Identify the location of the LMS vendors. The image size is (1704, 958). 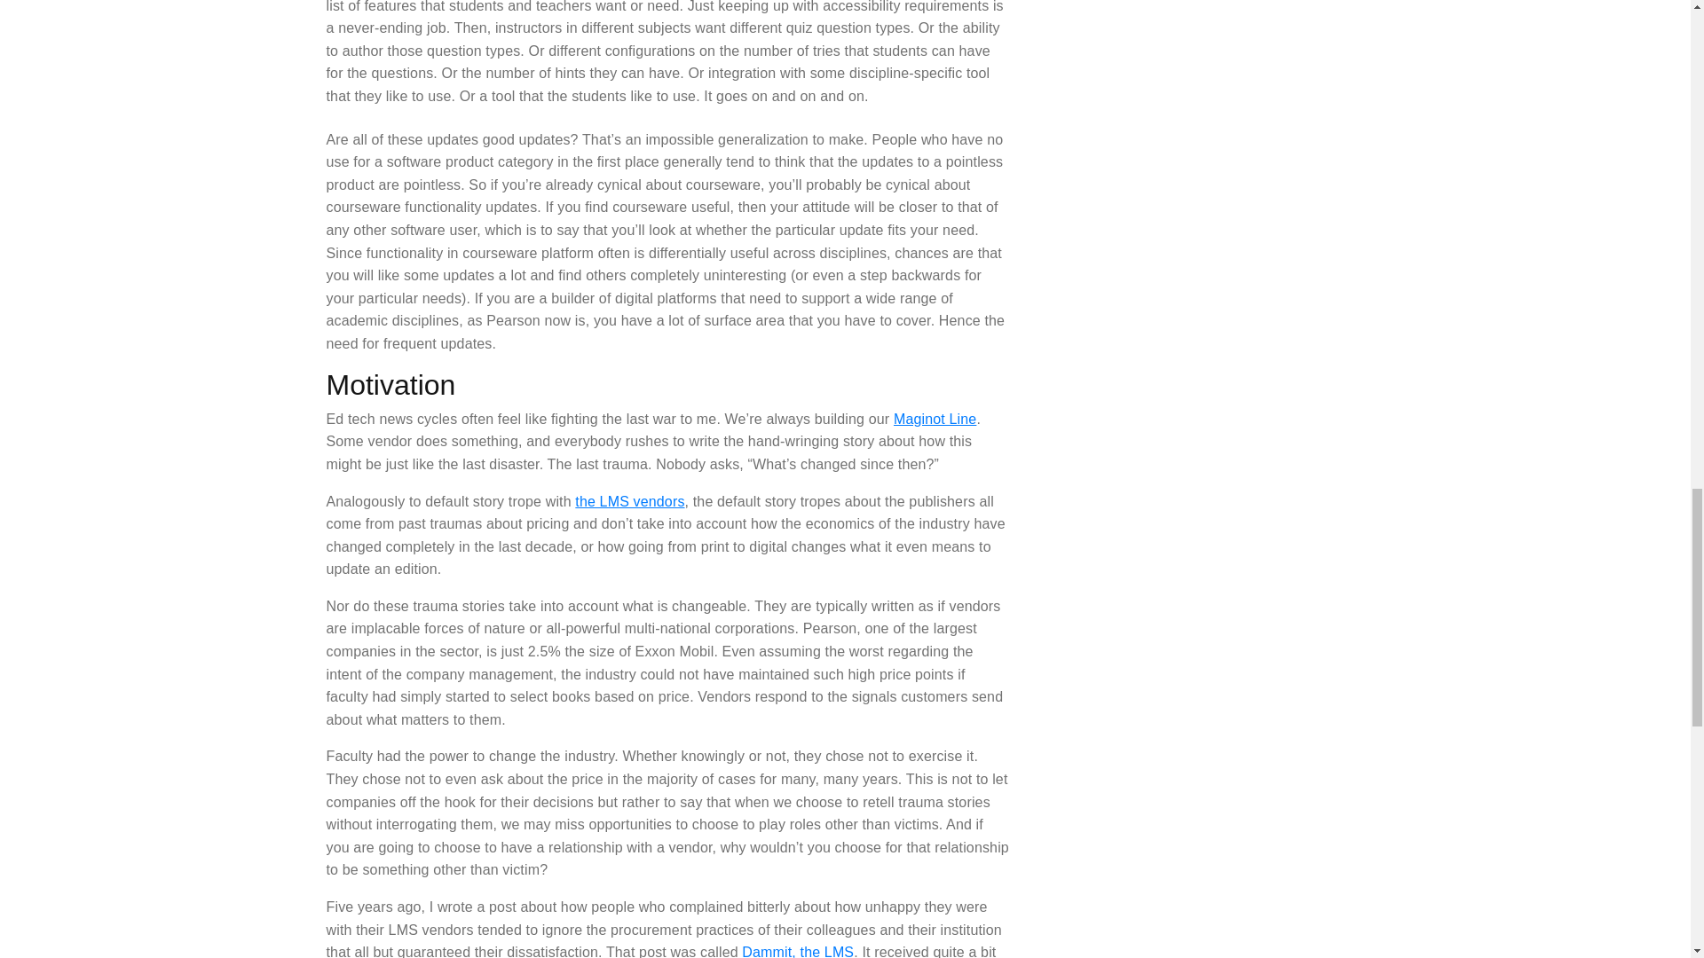
(630, 500).